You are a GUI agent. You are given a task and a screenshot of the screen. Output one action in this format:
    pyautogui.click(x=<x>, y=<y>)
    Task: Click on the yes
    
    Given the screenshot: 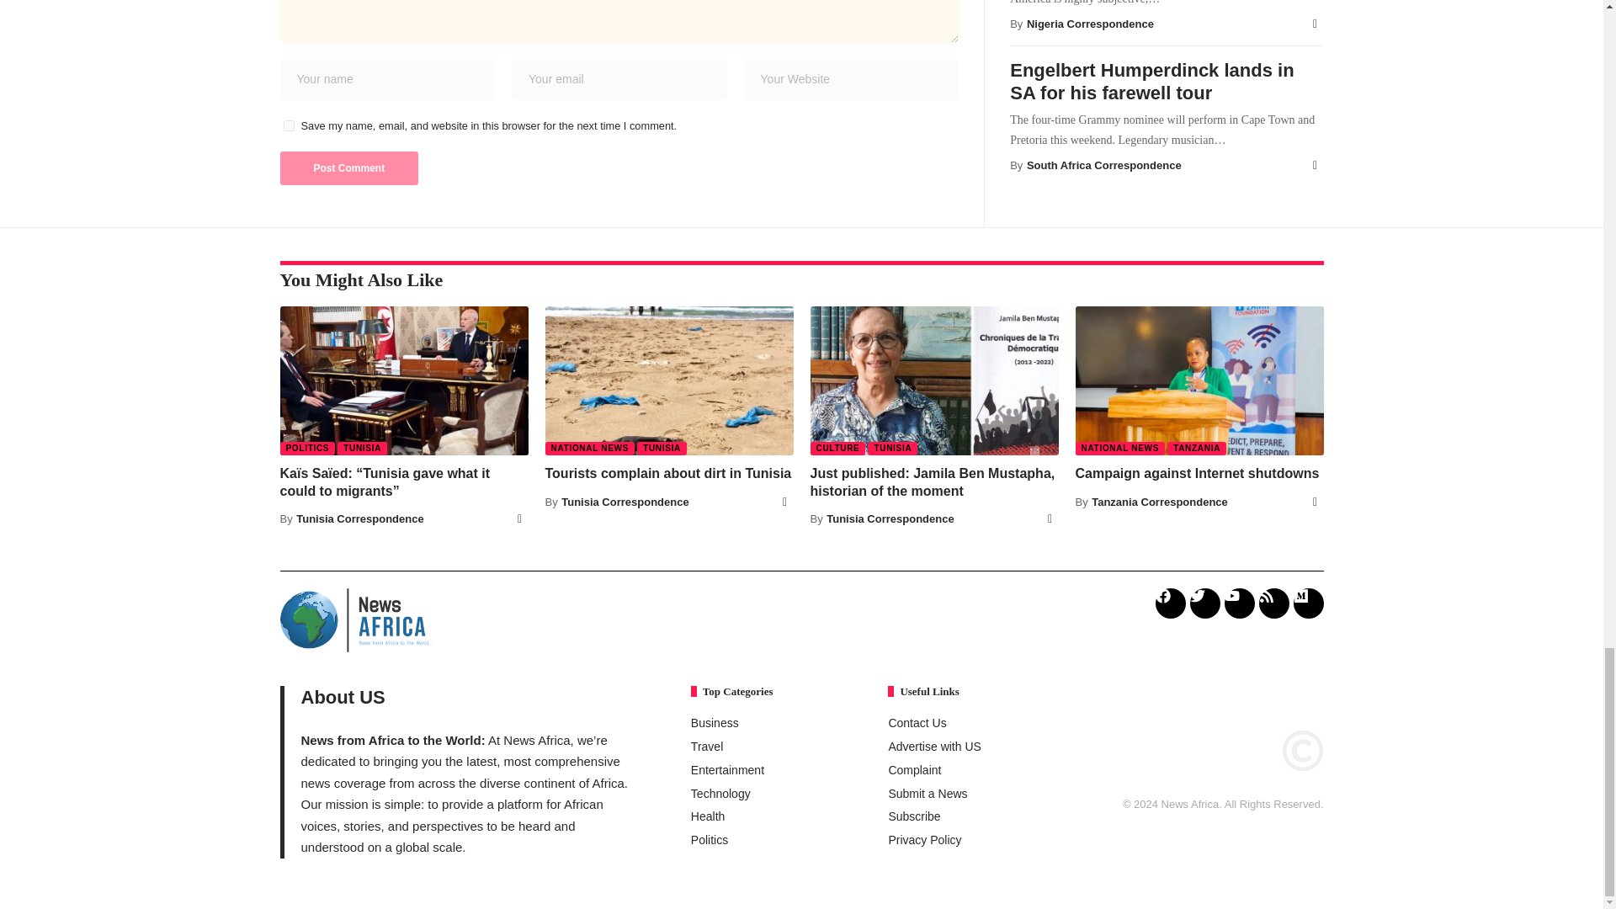 What is the action you would take?
    pyautogui.click(x=288, y=125)
    